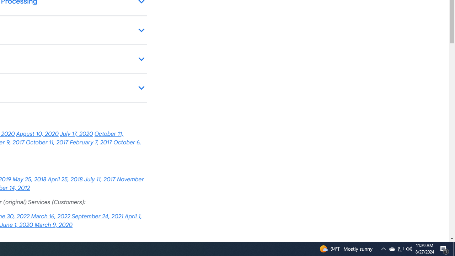  Describe the element at coordinates (37, 134) in the screenshot. I see `August 10, 2020` at that location.